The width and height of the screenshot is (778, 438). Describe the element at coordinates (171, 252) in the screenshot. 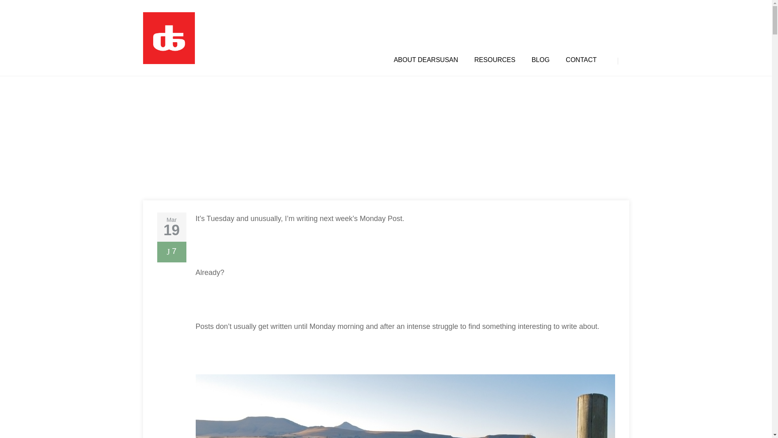

I see `7` at that location.